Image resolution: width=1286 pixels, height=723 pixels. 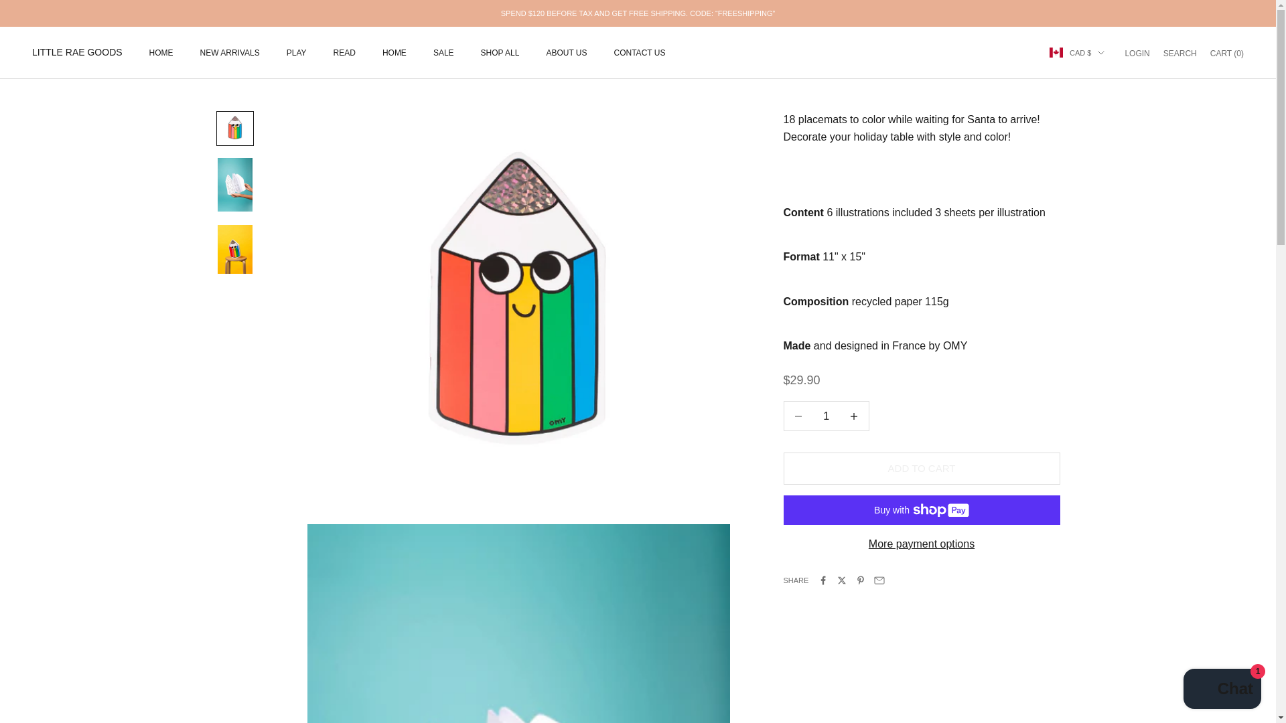 I want to click on SHOP ALL, so click(x=500, y=52).